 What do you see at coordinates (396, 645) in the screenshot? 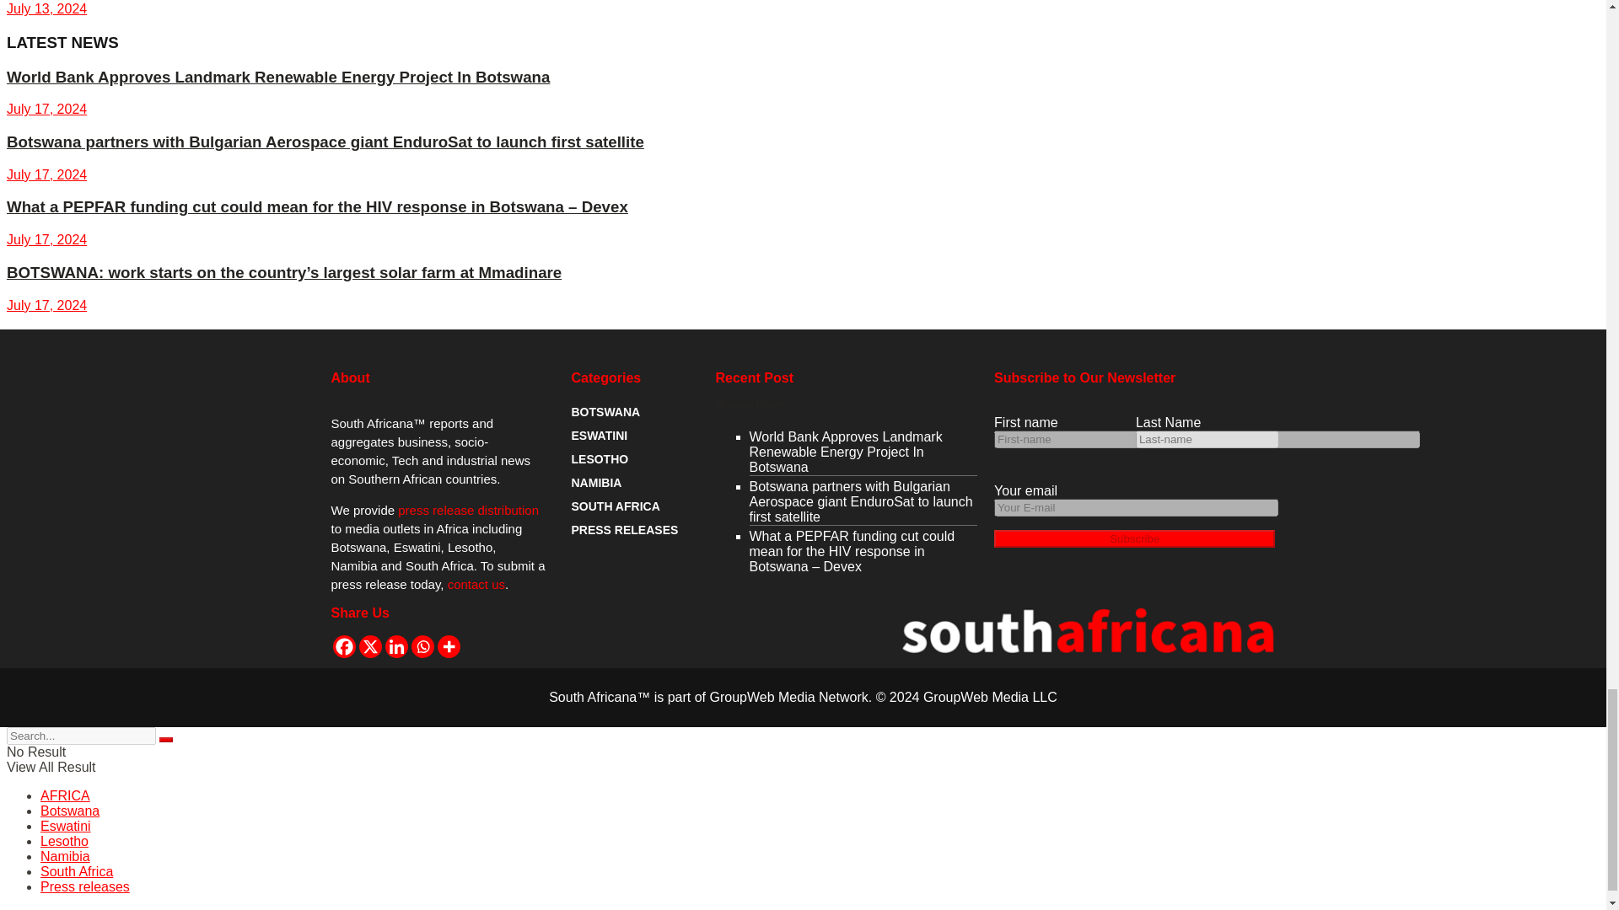
I see `Linkedin` at bounding box center [396, 645].